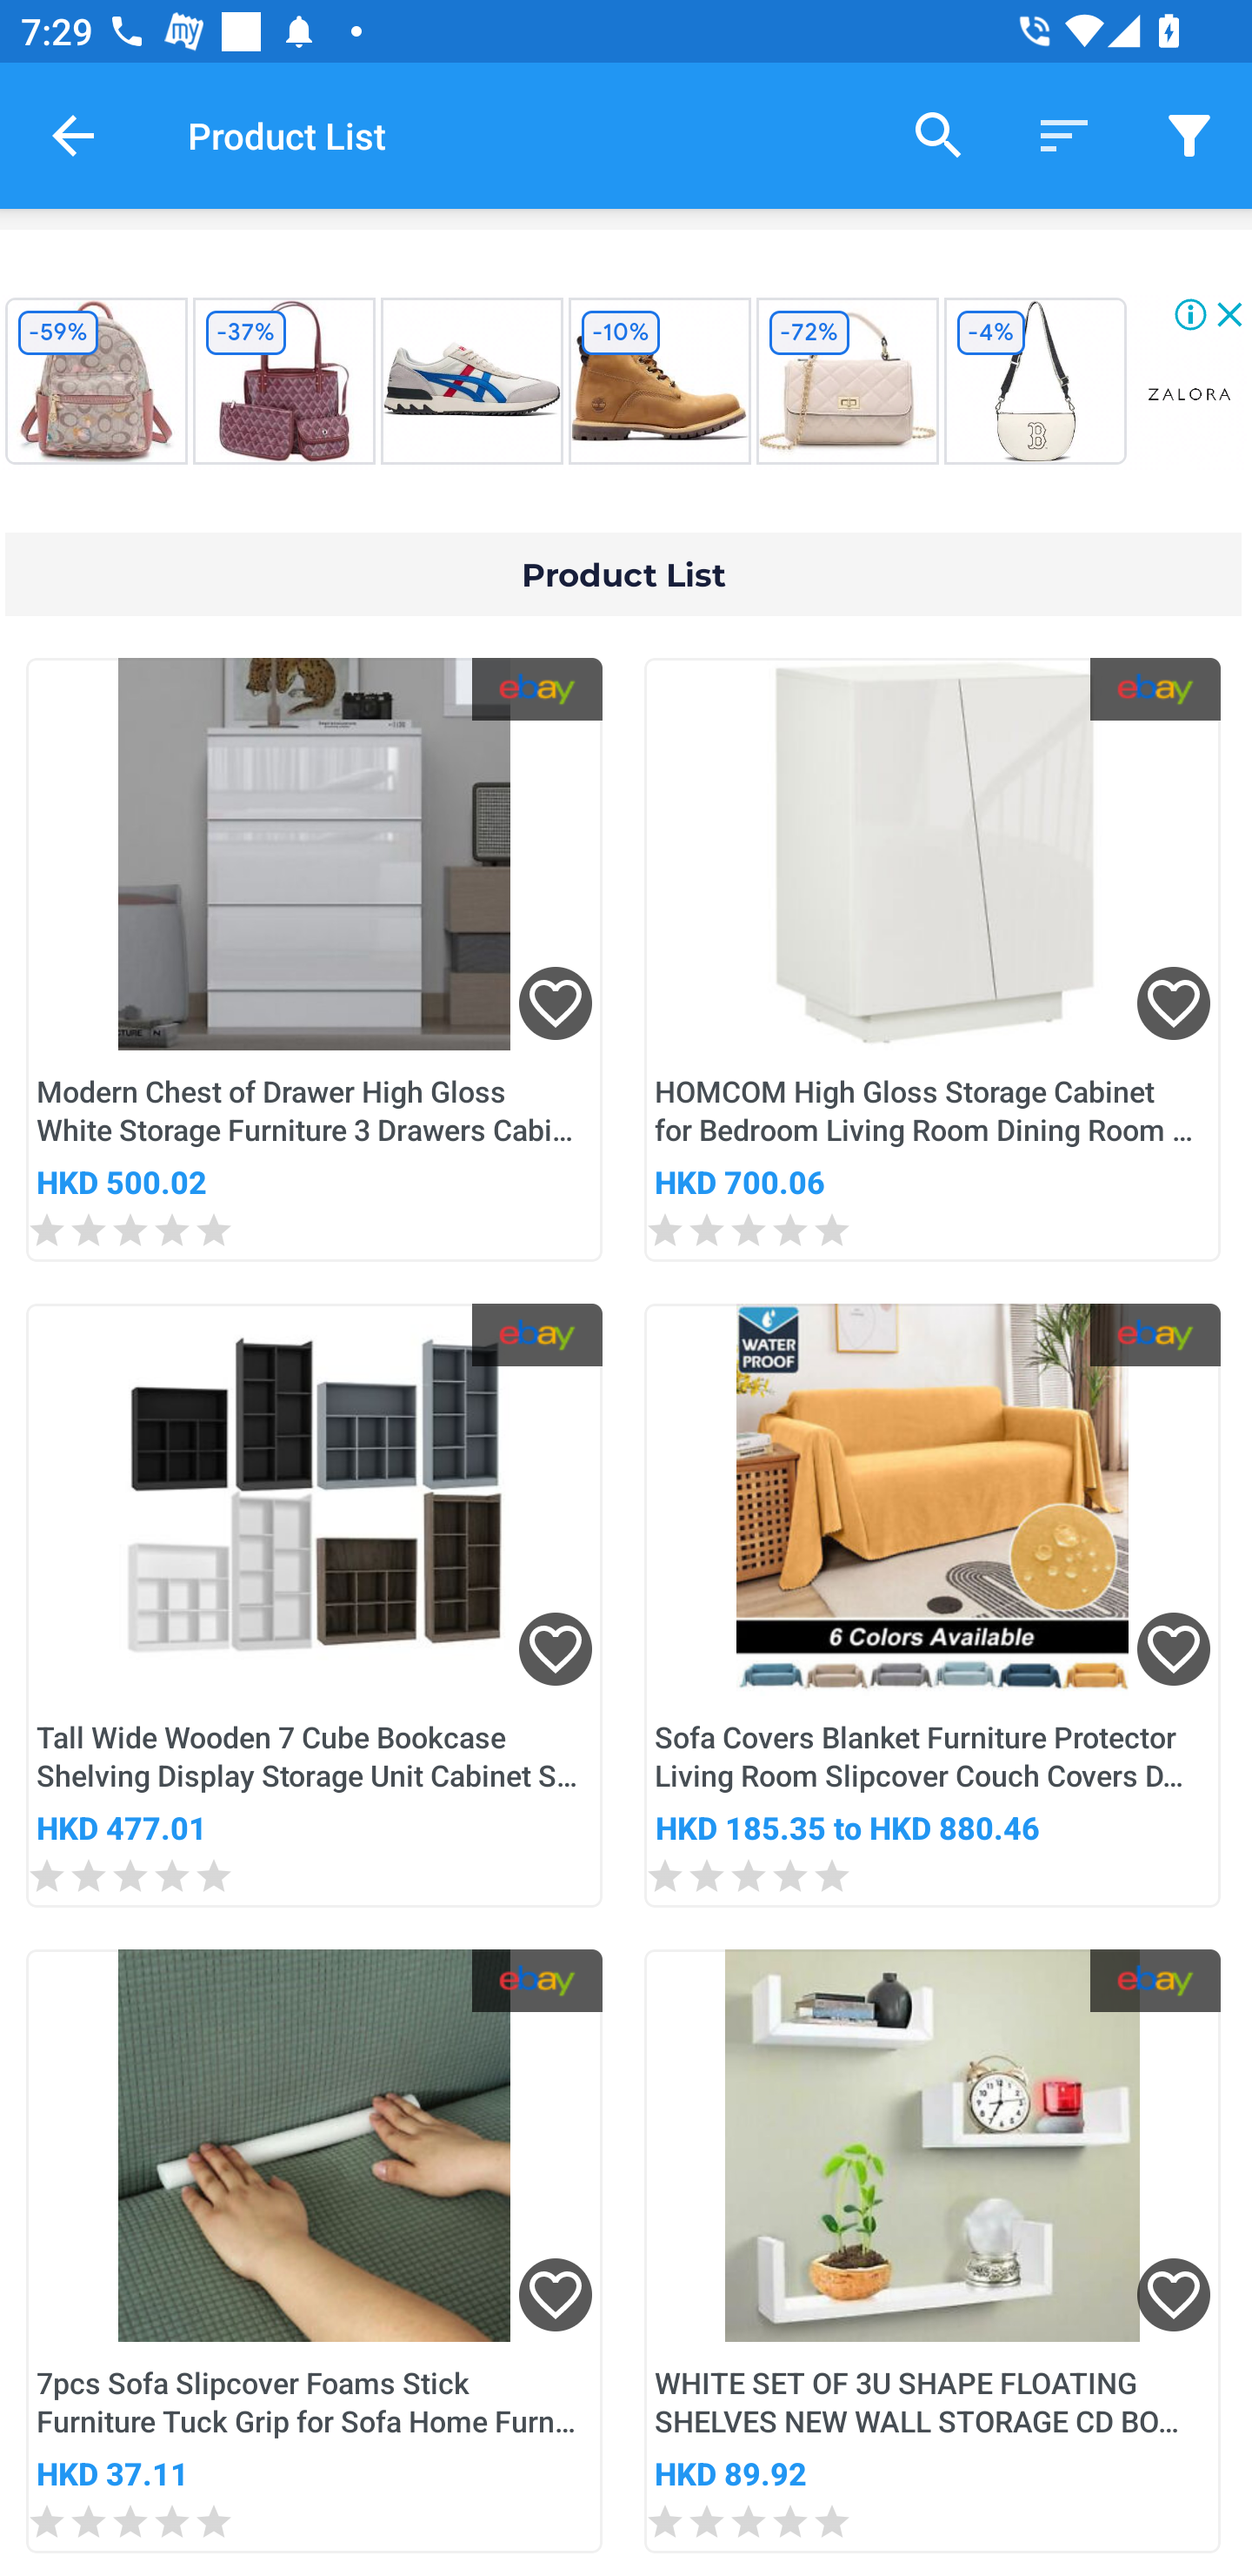 Image resolution: width=1252 pixels, height=2576 pixels. What do you see at coordinates (847, 381) in the screenshot?
I see `-72%` at bounding box center [847, 381].